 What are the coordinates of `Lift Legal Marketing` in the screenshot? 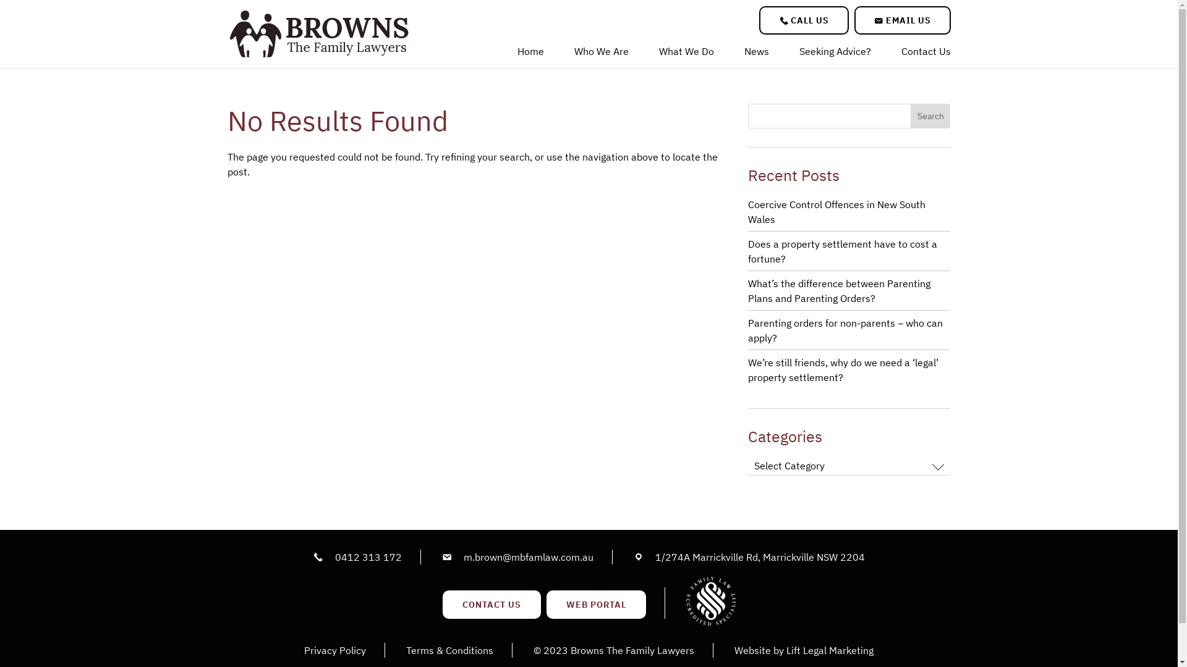 It's located at (830, 650).